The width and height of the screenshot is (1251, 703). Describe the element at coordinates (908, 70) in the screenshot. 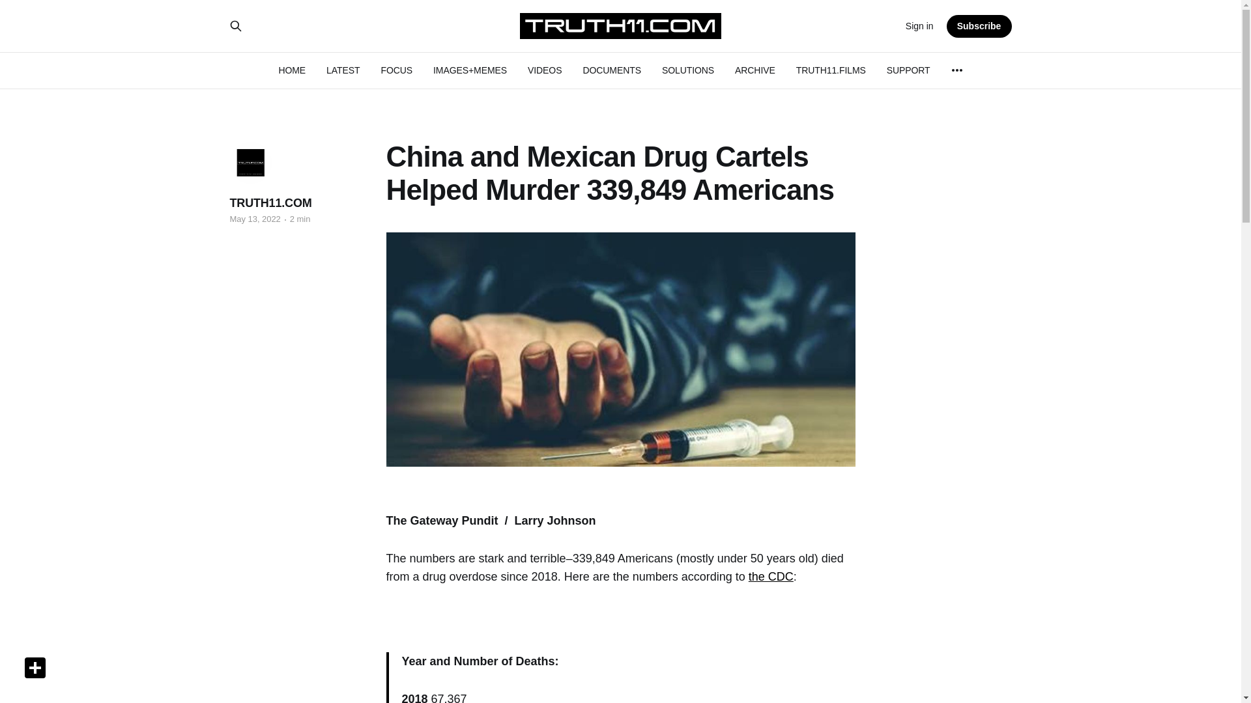

I see `SUPPORT` at that location.